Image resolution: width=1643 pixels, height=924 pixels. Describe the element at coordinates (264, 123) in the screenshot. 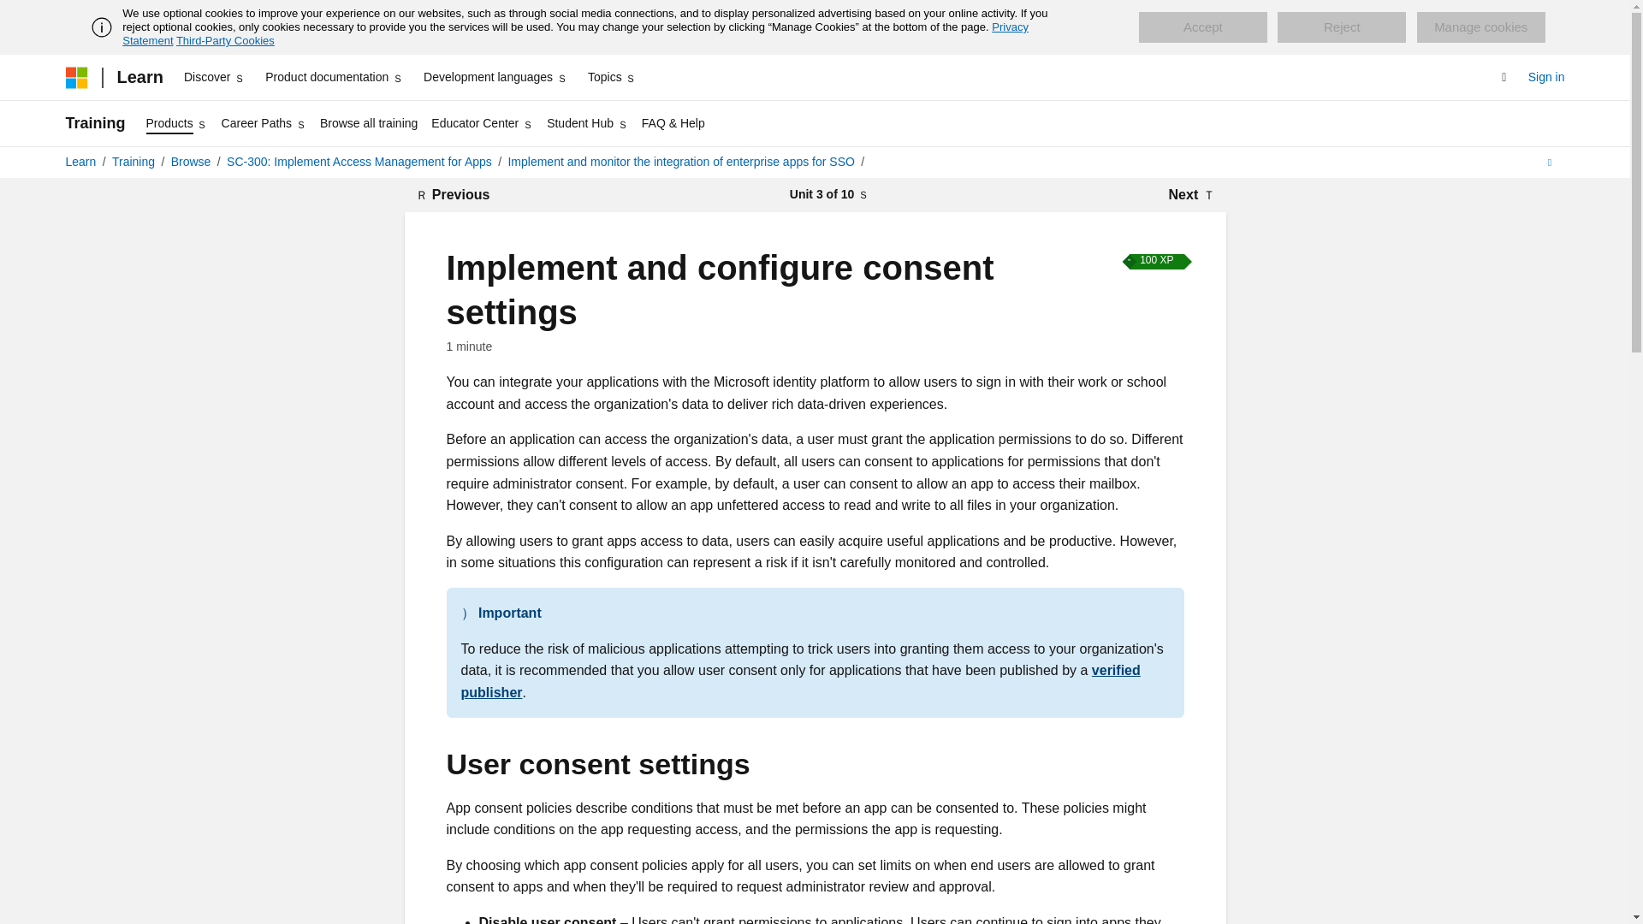

I see `Career Paths` at that location.